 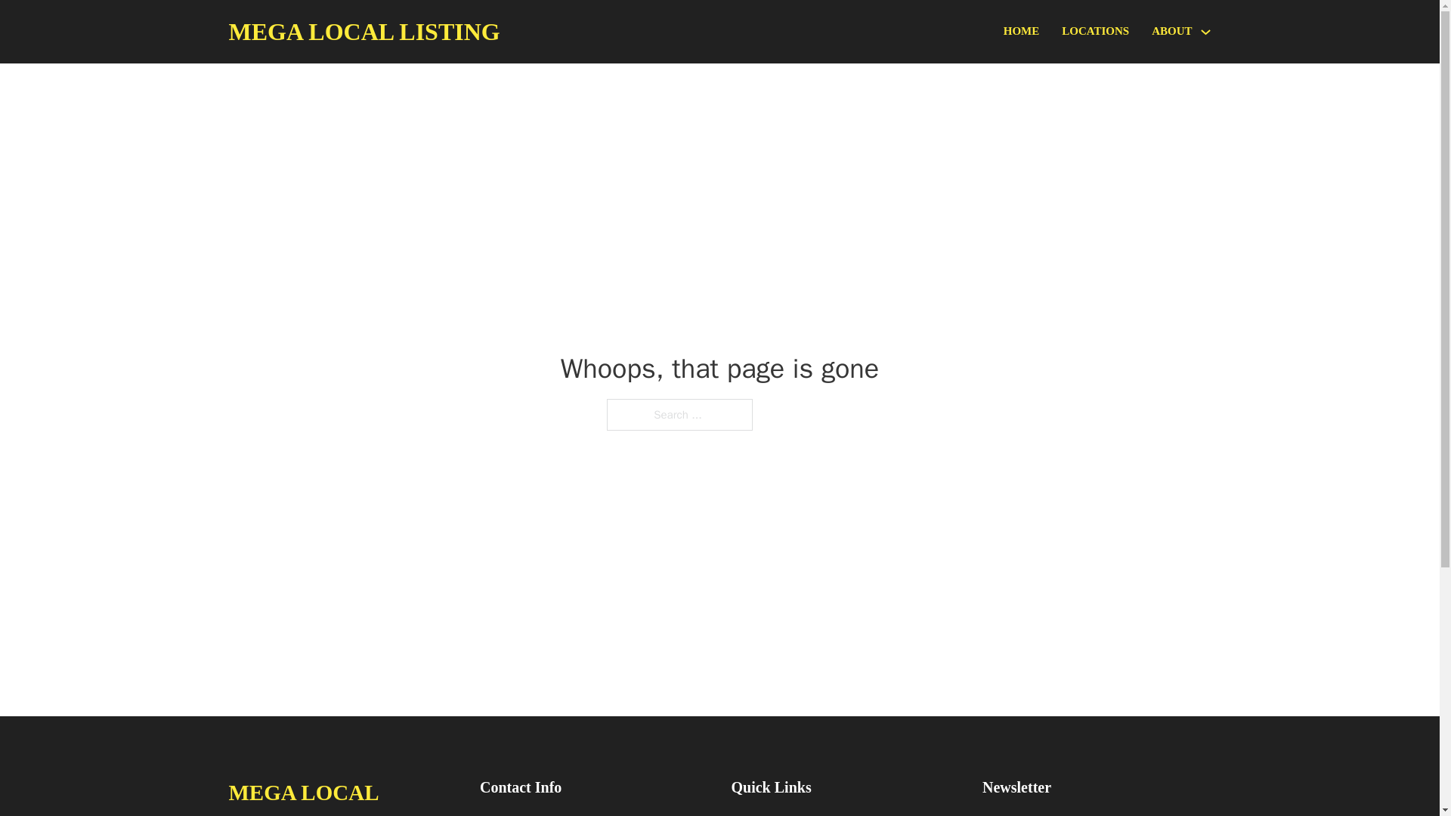 What do you see at coordinates (342, 795) in the screenshot?
I see `MEGA LOCAL LISTING` at bounding box center [342, 795].